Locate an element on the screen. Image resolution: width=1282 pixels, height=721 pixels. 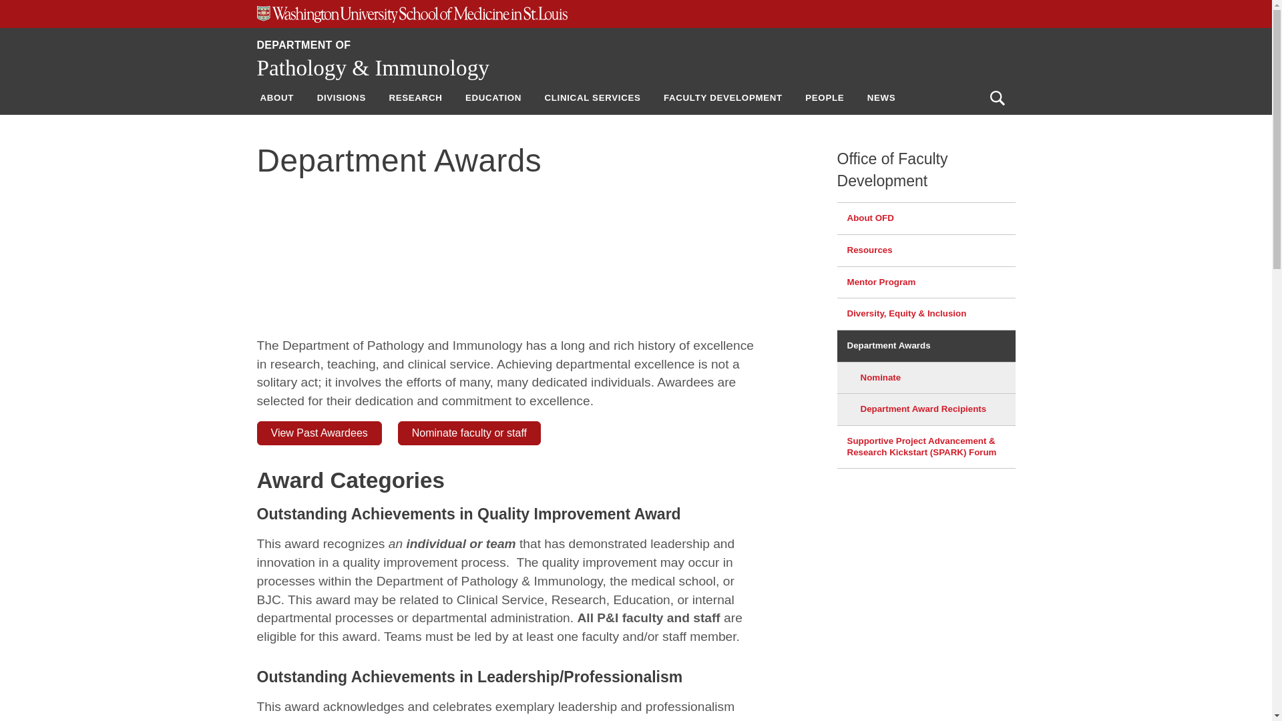
ABOUT is located at coordinates (276, 97).